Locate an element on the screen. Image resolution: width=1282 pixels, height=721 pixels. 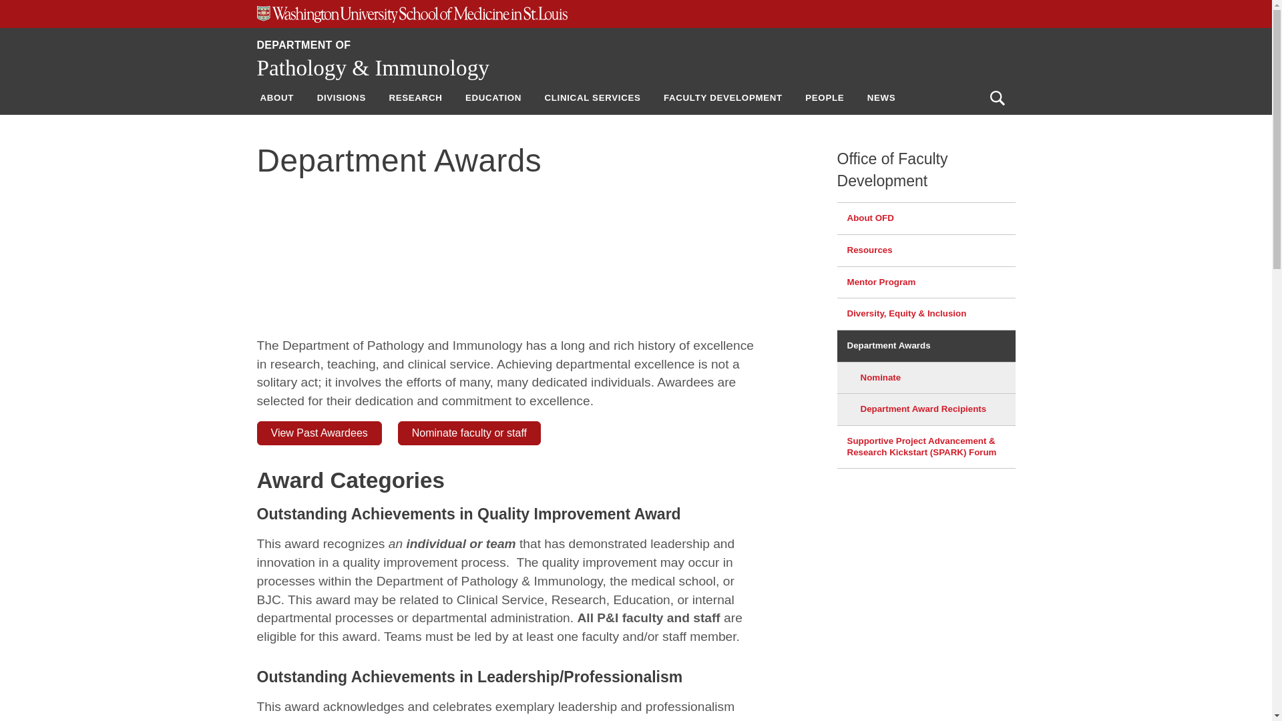
ABOUT is located at coordinates (276, 97).